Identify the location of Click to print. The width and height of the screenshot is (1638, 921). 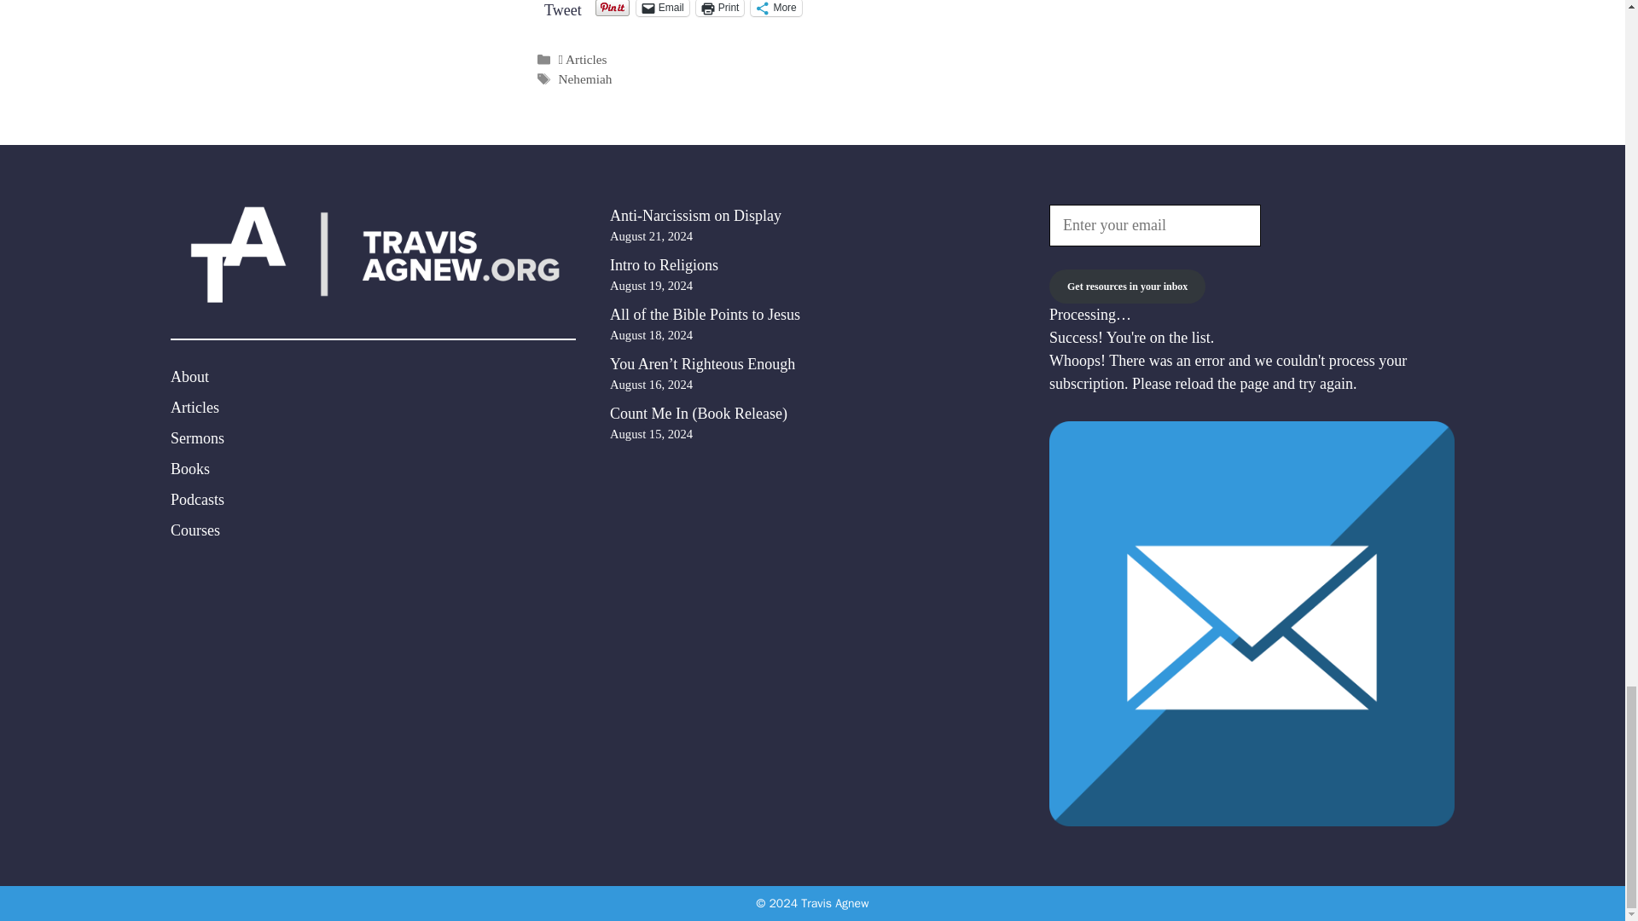
(720, 9).